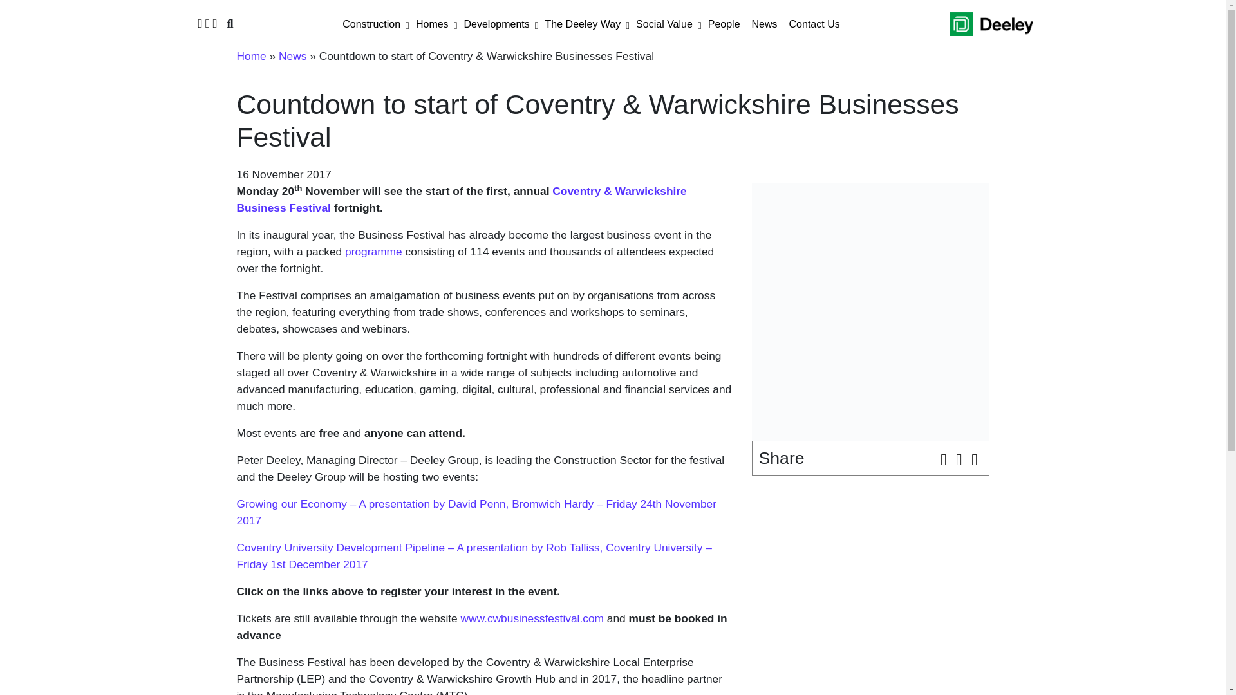 This screenshot has height=695, width=1236. I want to click on Construction, so click(371, 24).